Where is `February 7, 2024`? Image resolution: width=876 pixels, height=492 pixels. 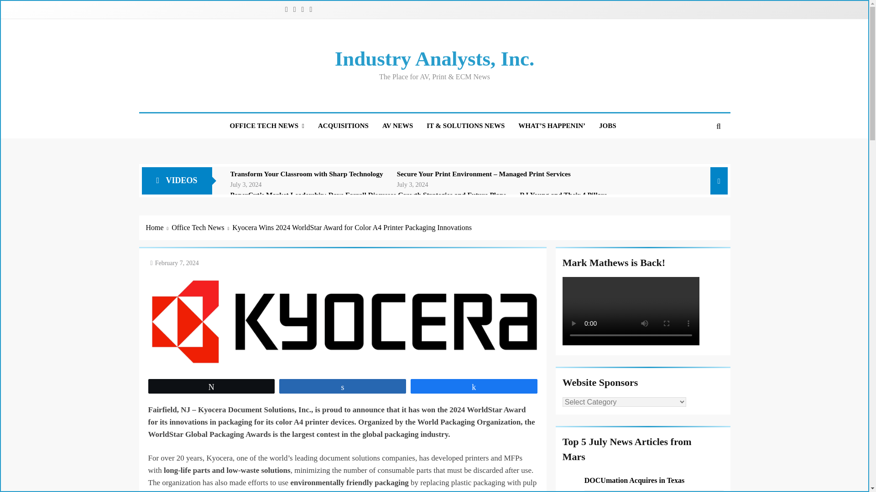
February 7, 2024 is located at coordinates (177, 263).